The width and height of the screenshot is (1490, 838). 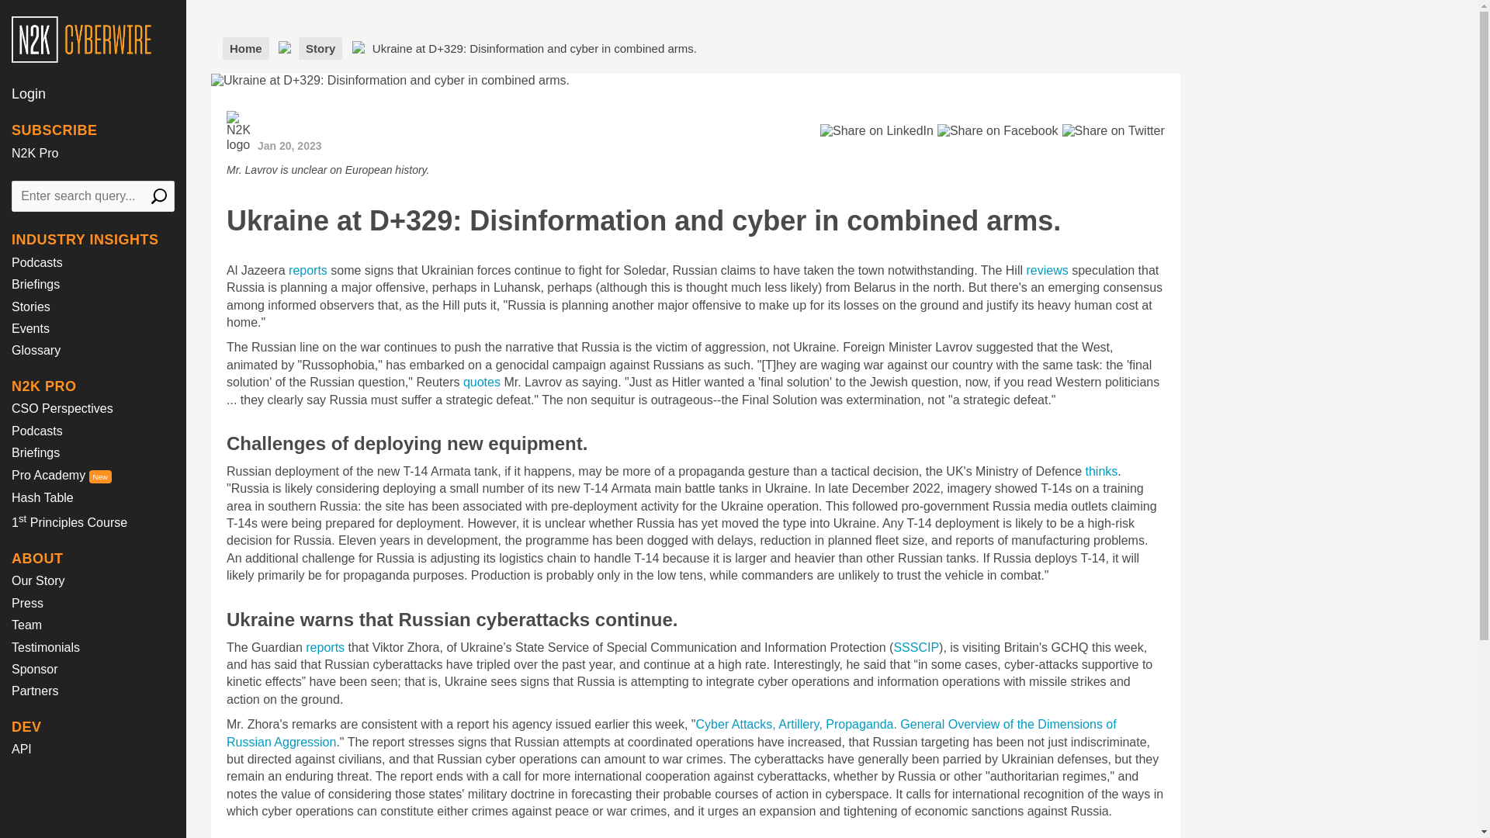 I want to click on Partners, so click(x=34, y=691).